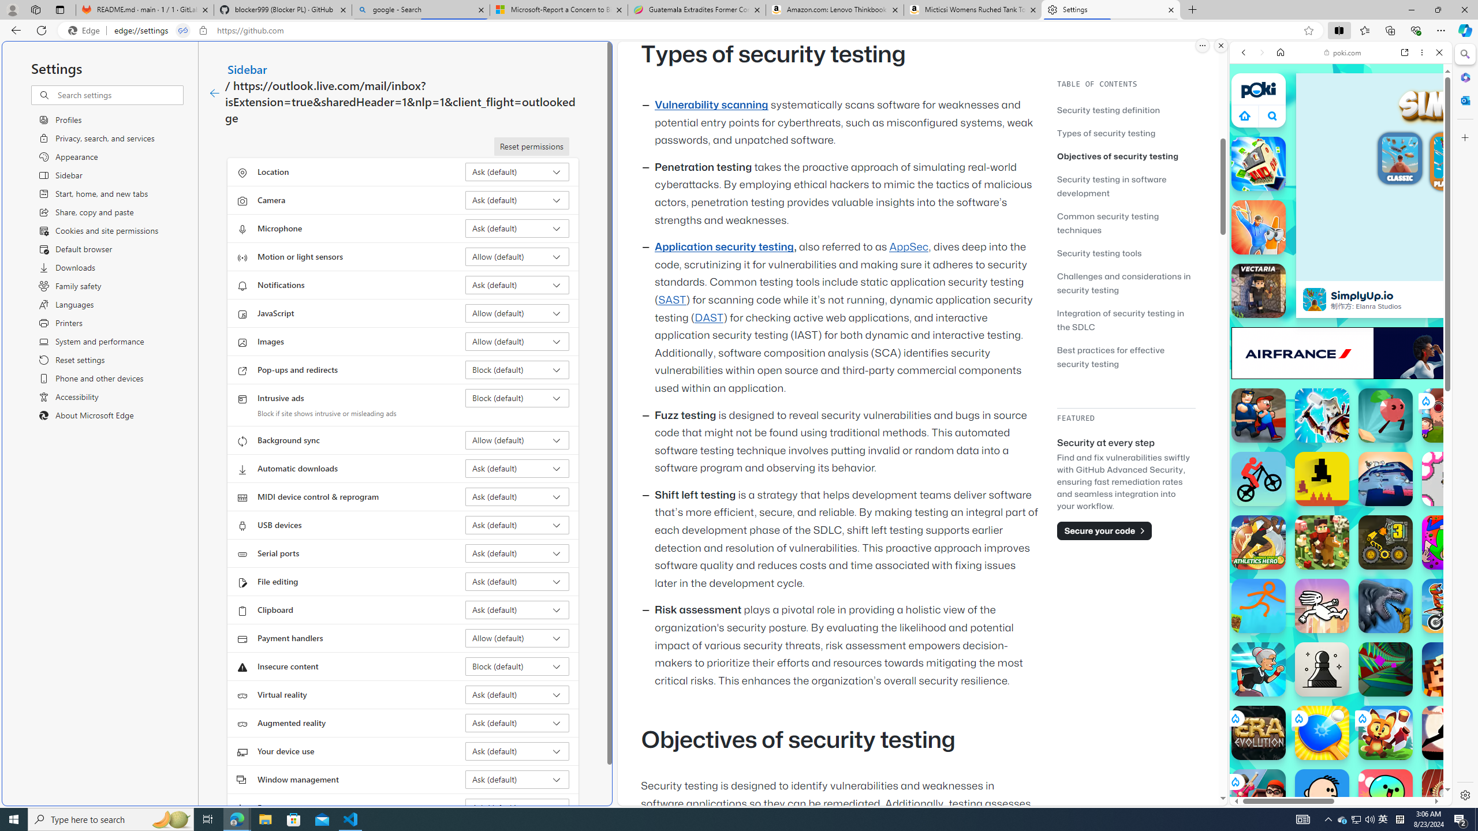  Describe the element at coordinates (1411, 329) in the screenshot. I see `Show More Two Player Games` at that location.